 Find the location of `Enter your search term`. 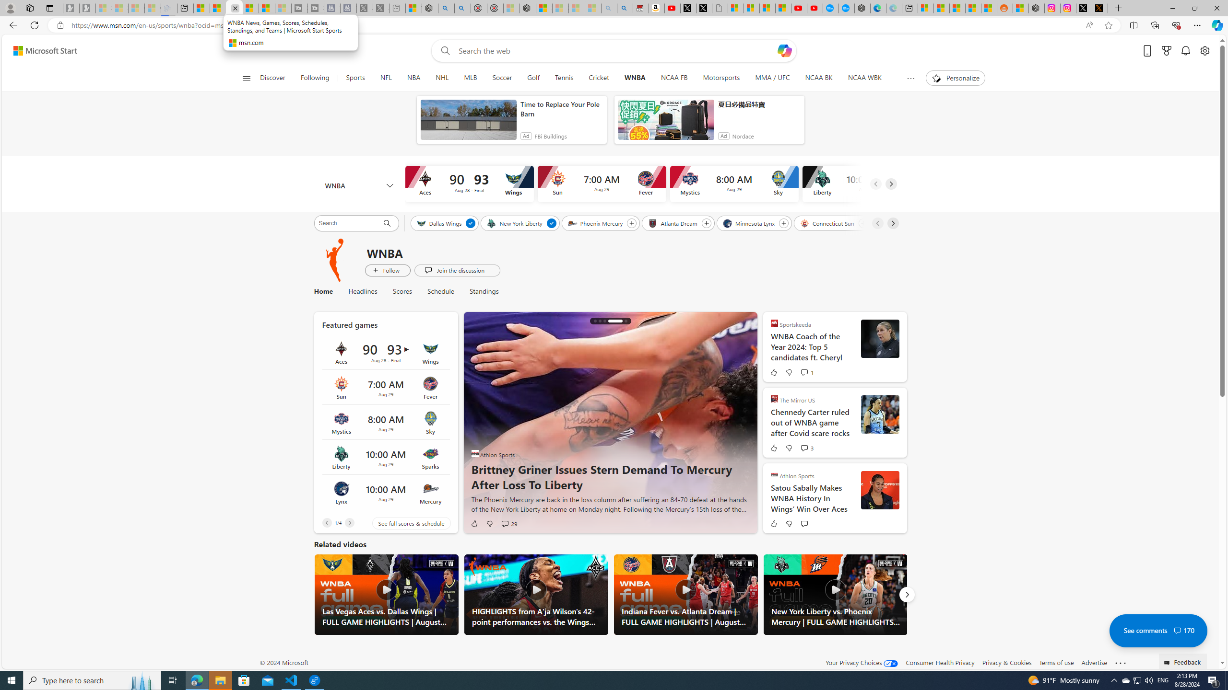

Enter your search term is located at coordinates (616, 51).